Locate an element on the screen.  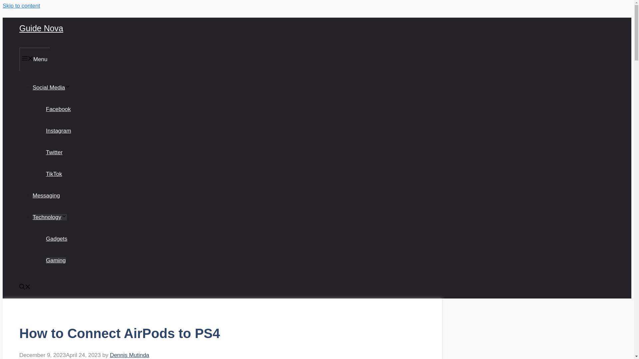
Social Media is located at coordinates (51, 87).